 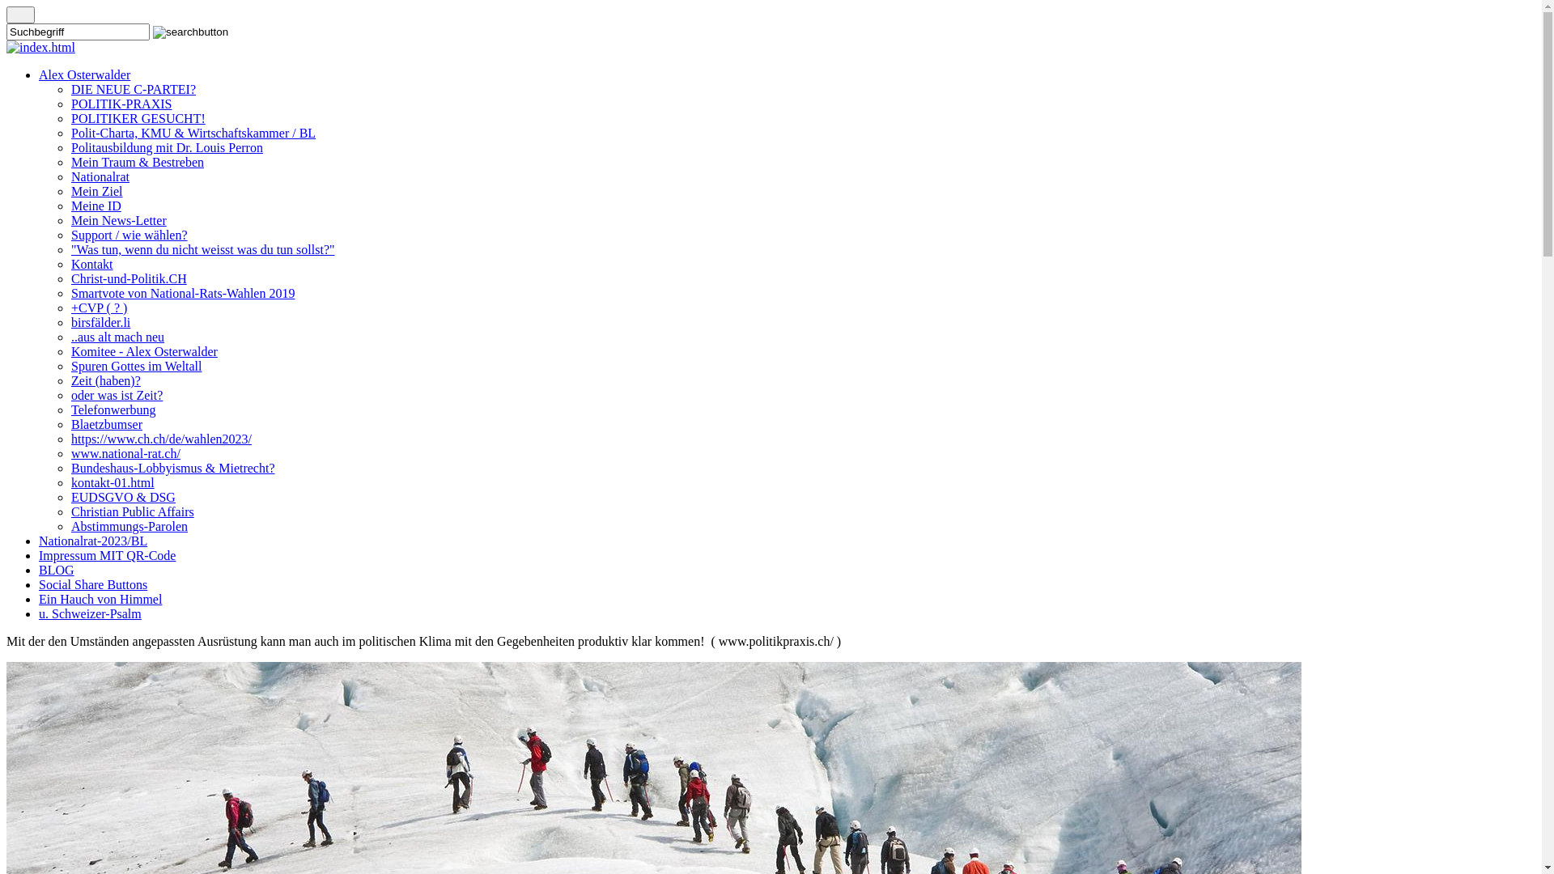 What do you see at coordinates (167, 147) in the screenshot?
I see `Politausbildung mit Dr. Louis Perron` at bounding box center [167, 147].